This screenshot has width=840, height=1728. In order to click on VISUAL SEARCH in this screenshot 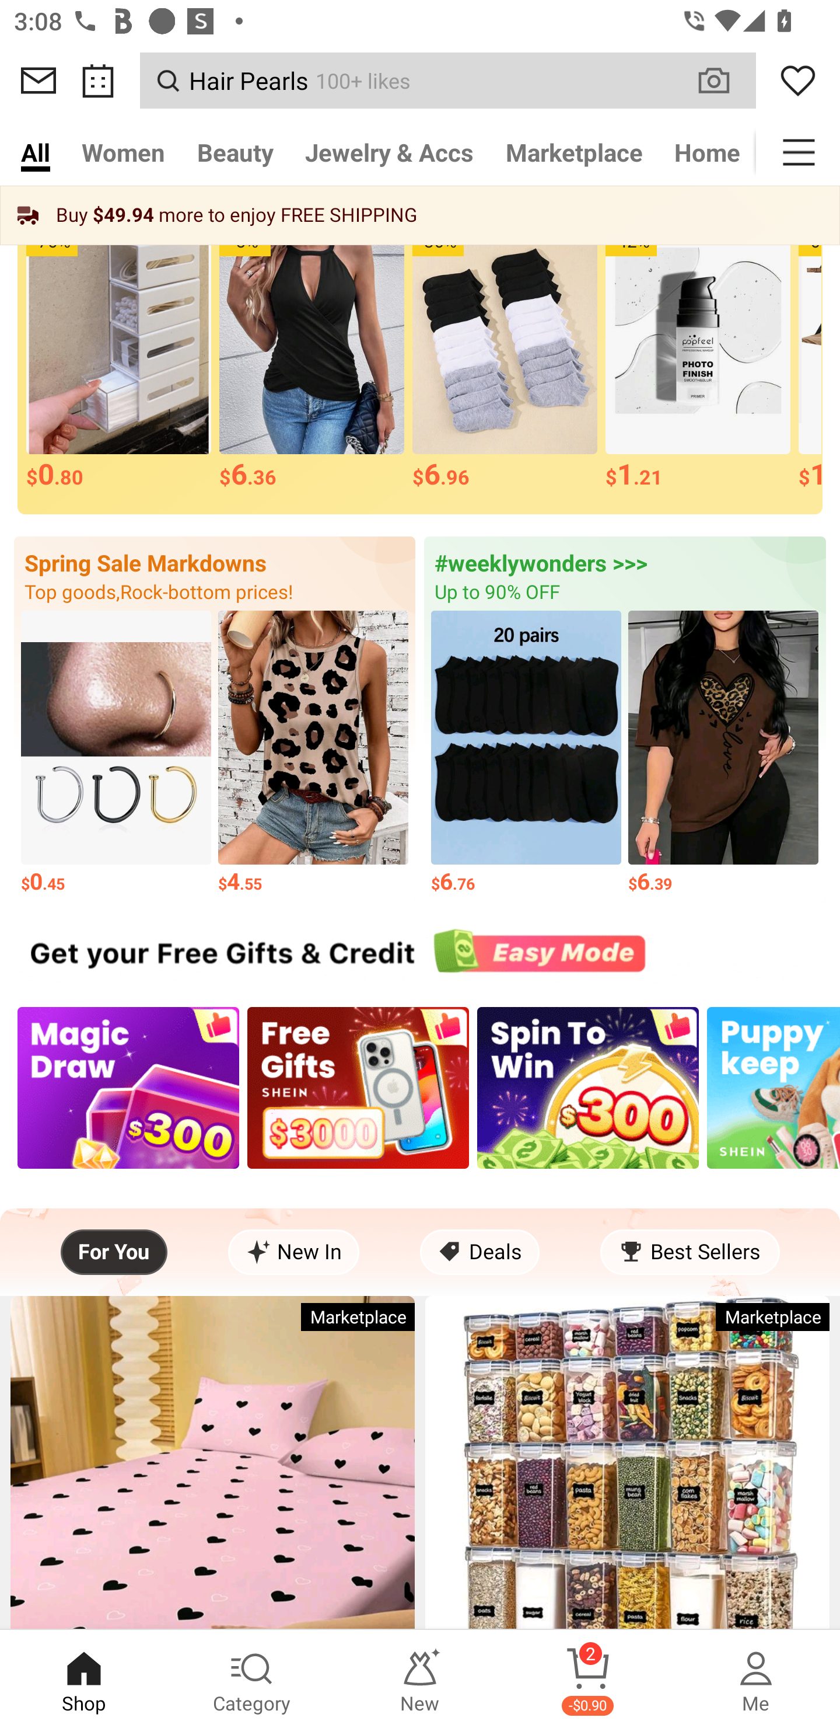, I will do `click(724, 80)`.